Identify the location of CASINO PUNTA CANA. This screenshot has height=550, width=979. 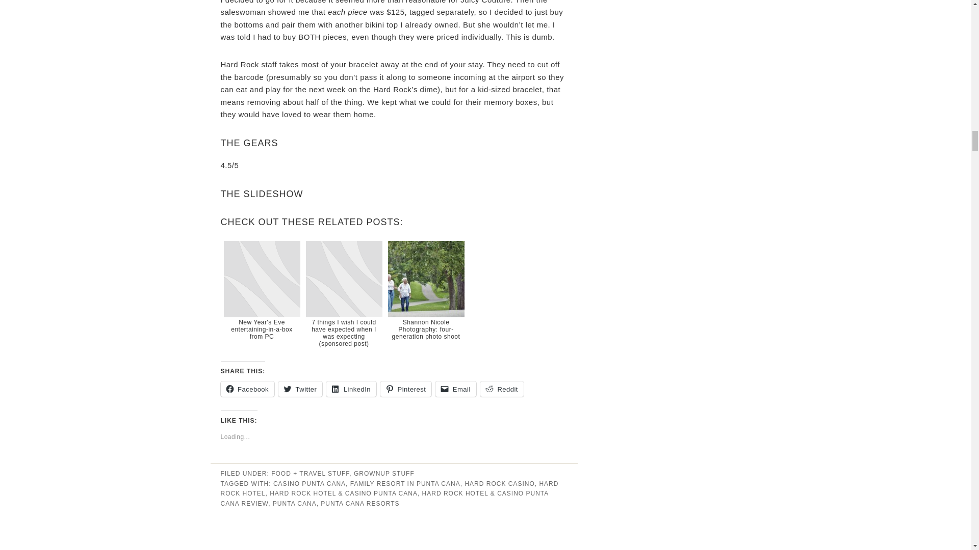
(309, 483).